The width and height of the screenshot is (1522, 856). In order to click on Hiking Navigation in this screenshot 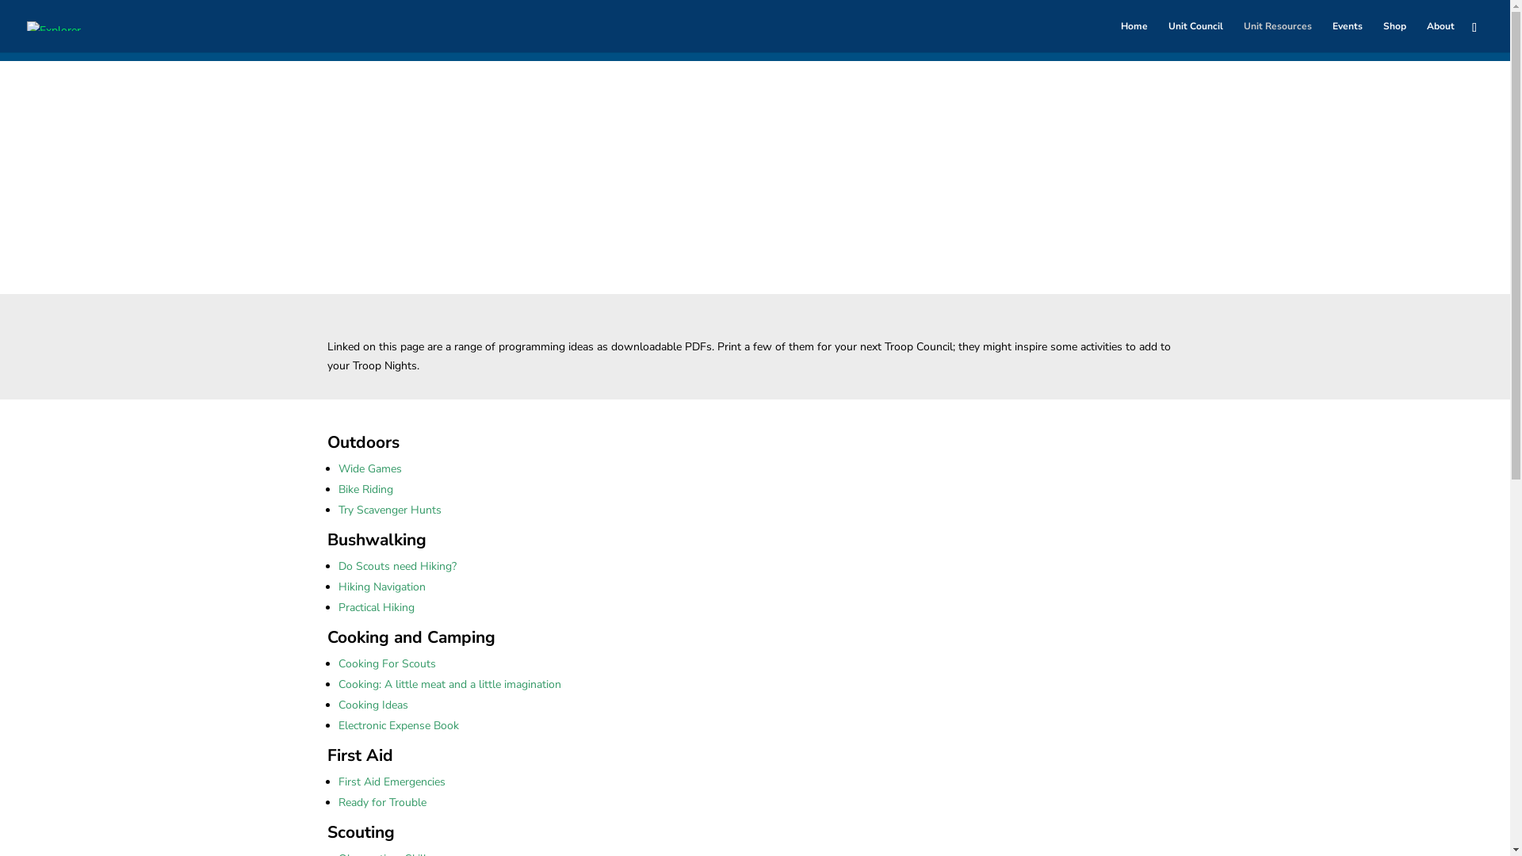, I will do `click(381, 587)`.